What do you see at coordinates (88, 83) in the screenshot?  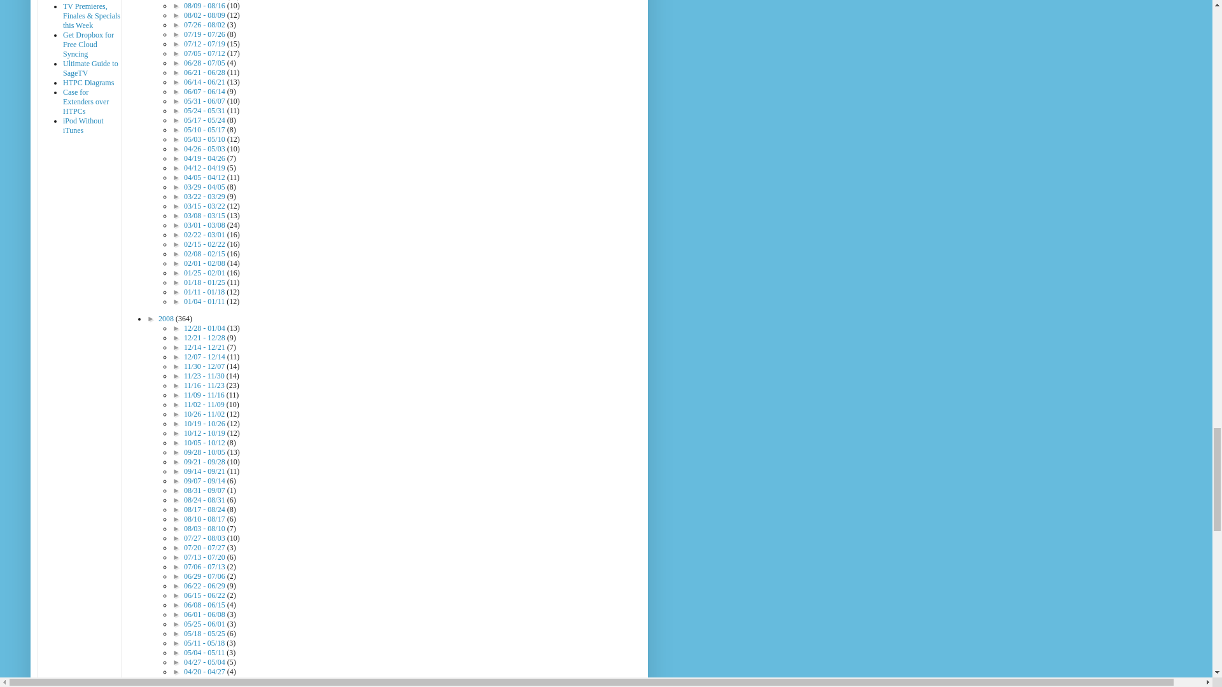 I see `HTPC Diagrams` at bounding box center [88, 83].